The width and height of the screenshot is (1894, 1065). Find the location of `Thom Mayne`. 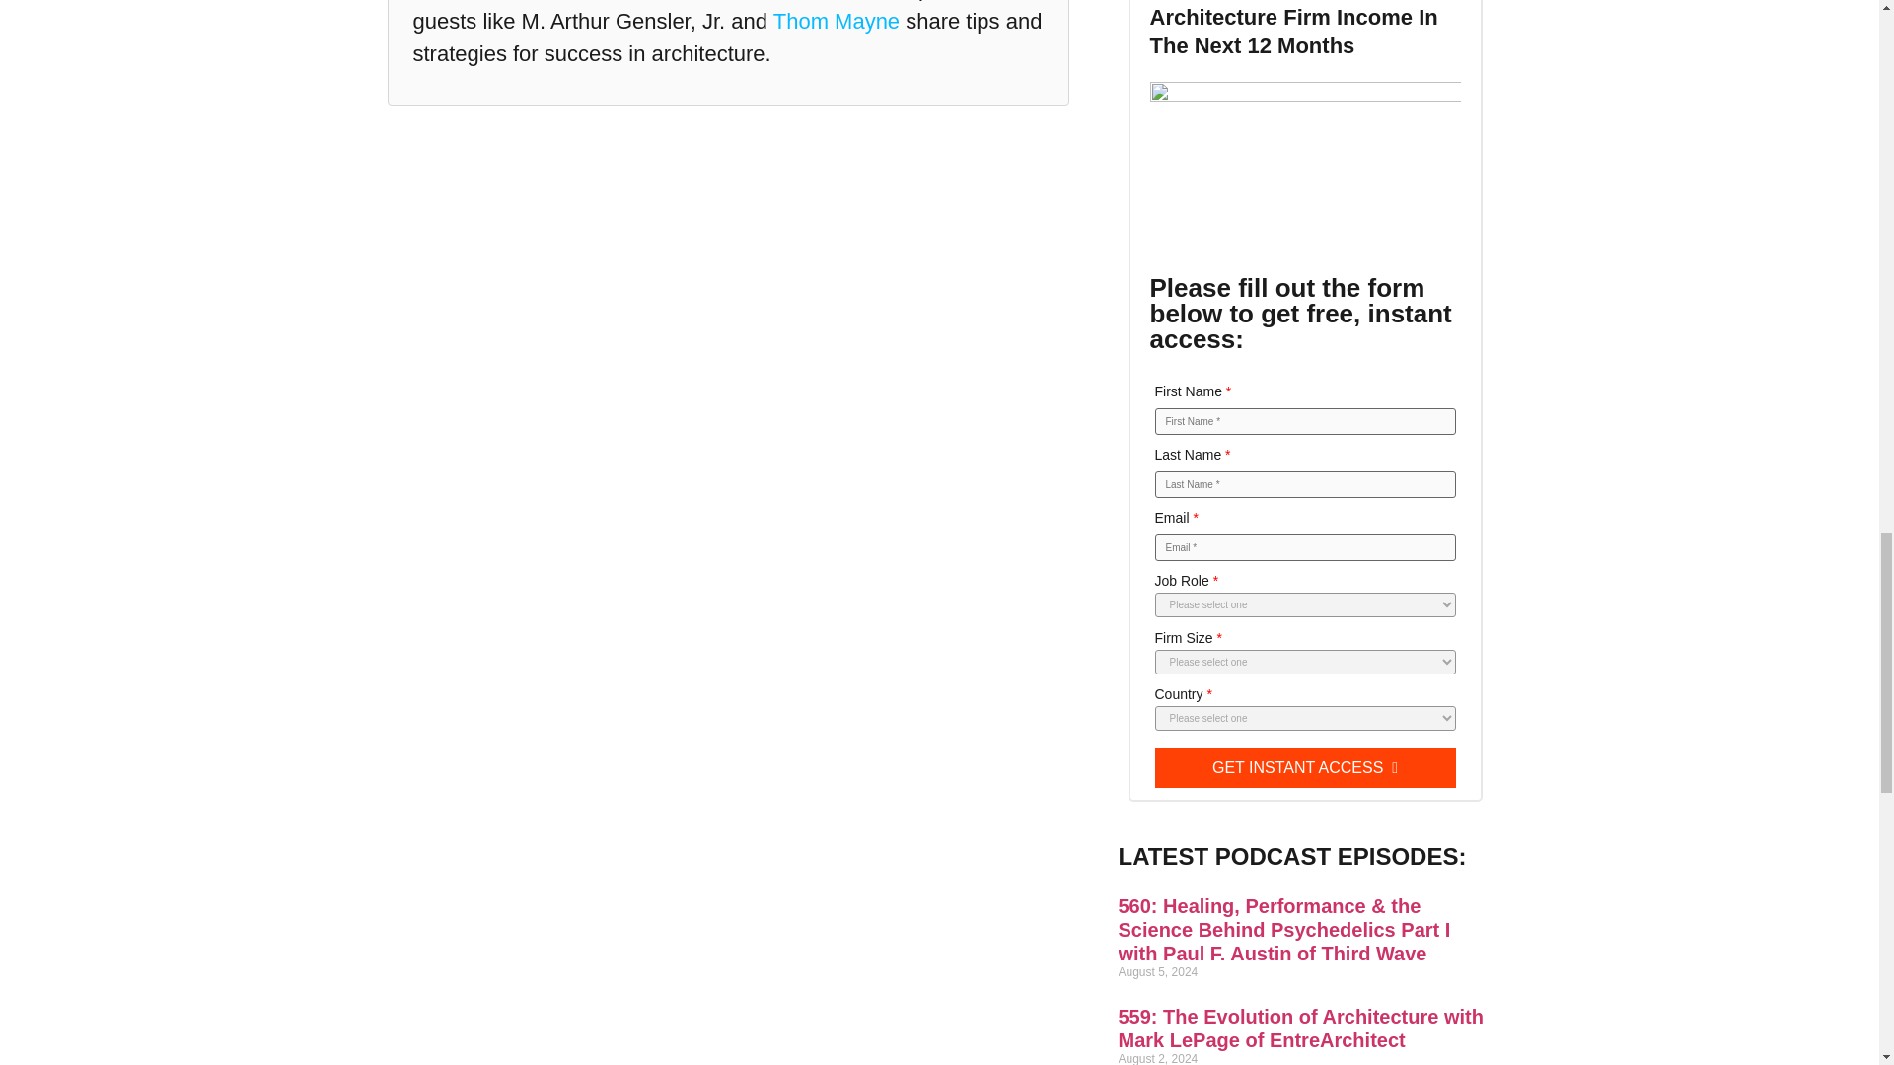

Thom Mayne is located at coordinates (837, 20).